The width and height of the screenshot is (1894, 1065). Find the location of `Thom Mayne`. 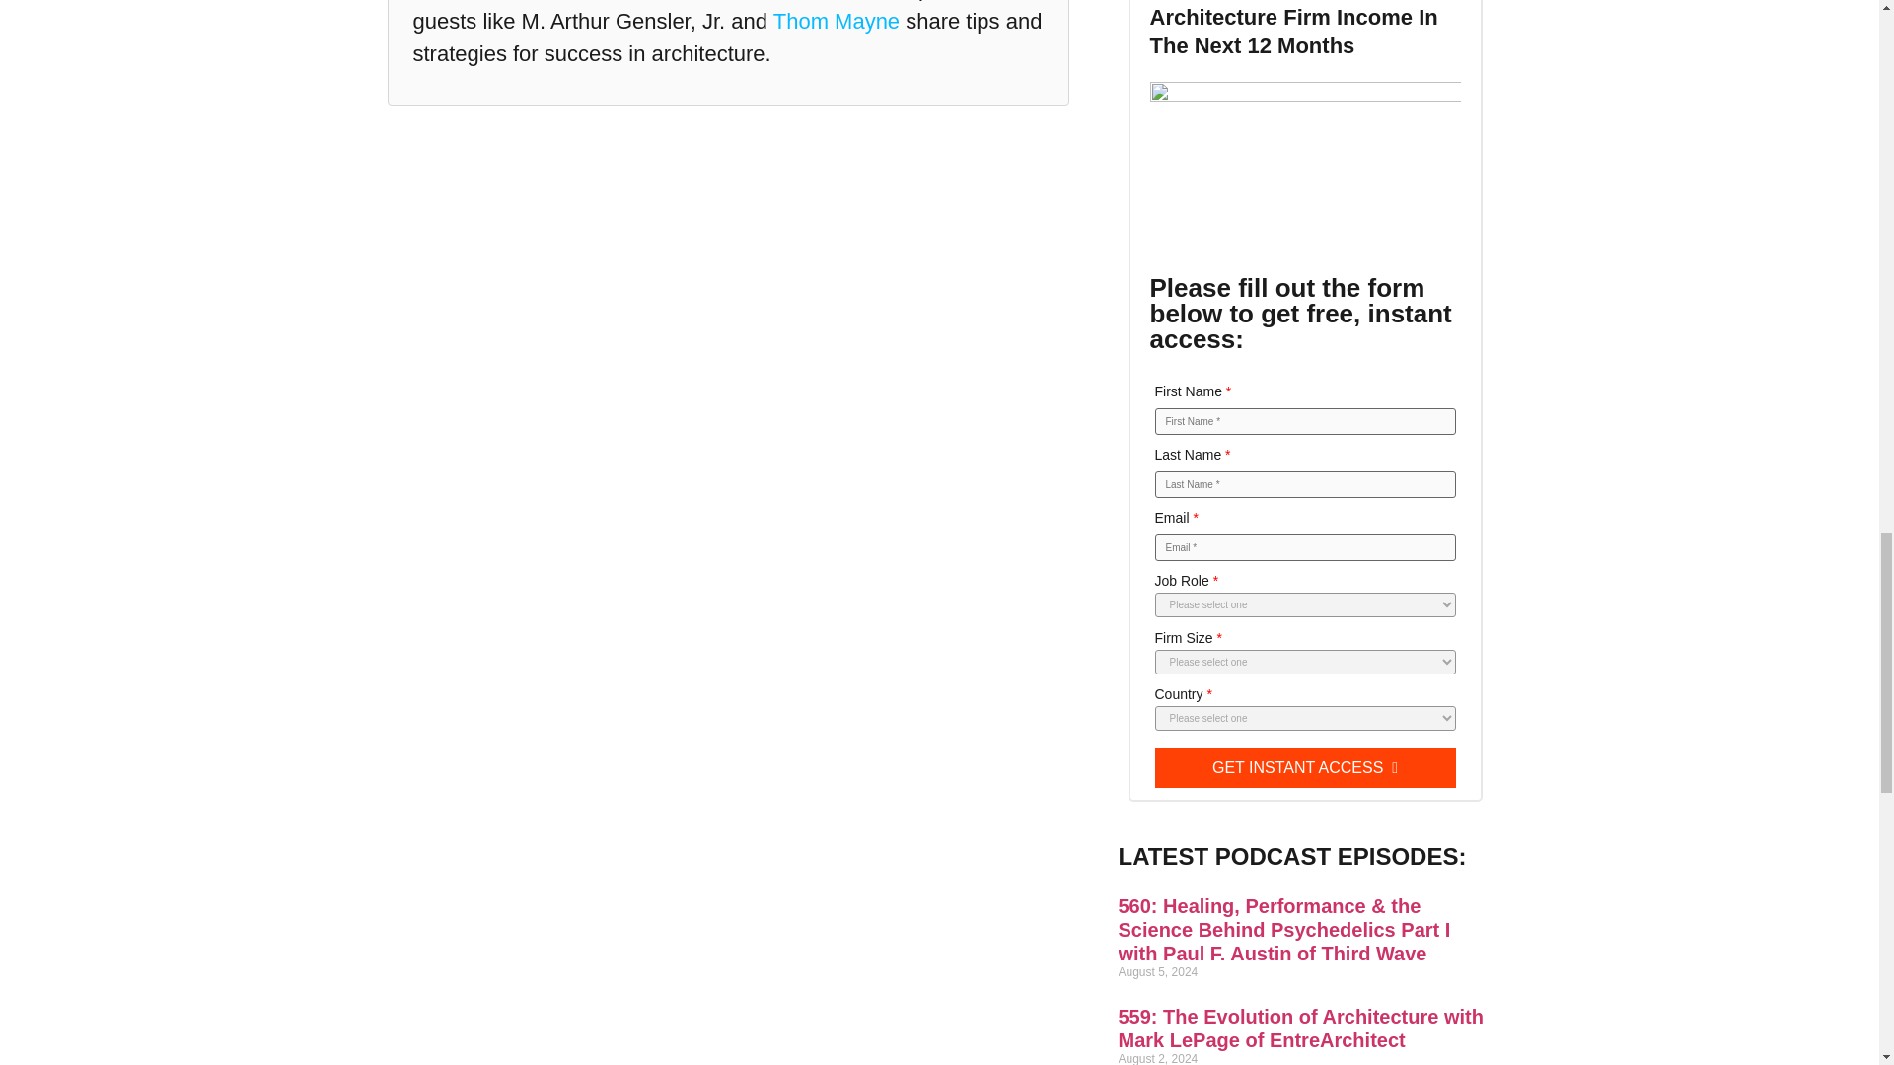

Thom Mayne is located at coordinates (837, 20).